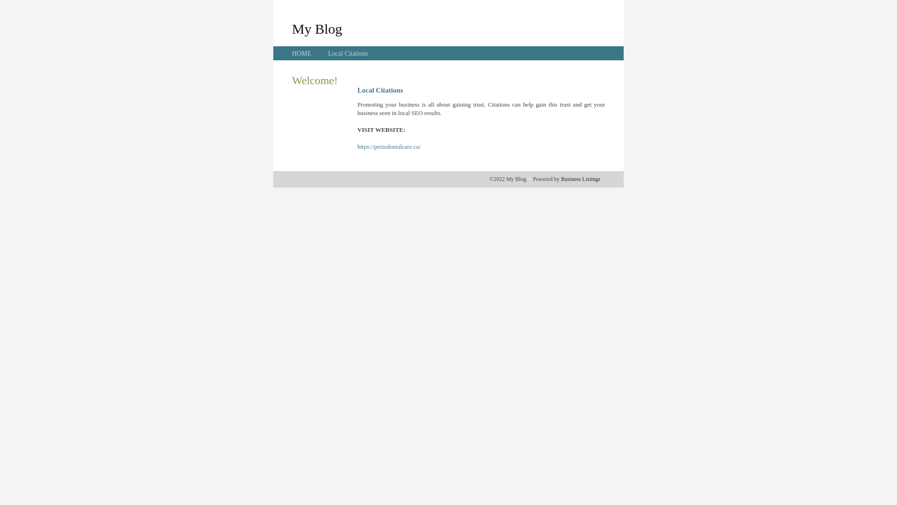  What do you see at coordinates (389, 147) in the screenshot?
I see `https://periodontalcare.ca/` at bounding box center [389, 147].